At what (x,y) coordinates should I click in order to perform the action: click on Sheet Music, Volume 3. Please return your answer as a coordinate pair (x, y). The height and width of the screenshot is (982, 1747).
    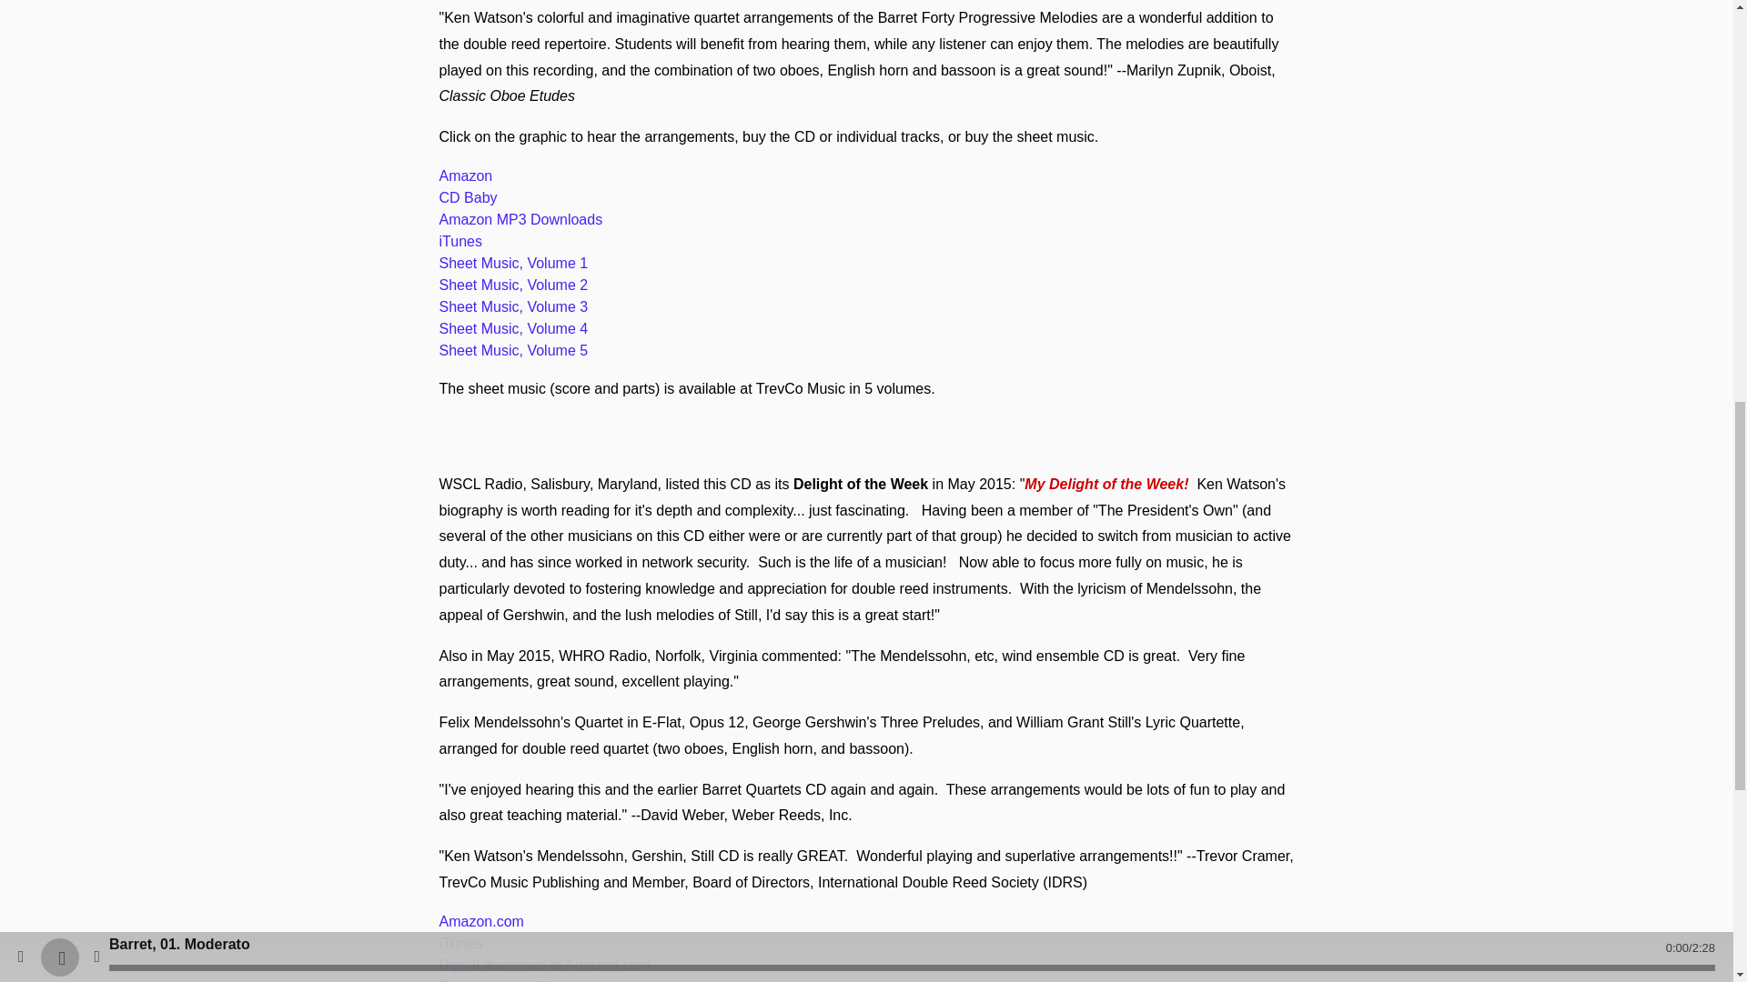
    Looking at the image, I should click on (512, 306).